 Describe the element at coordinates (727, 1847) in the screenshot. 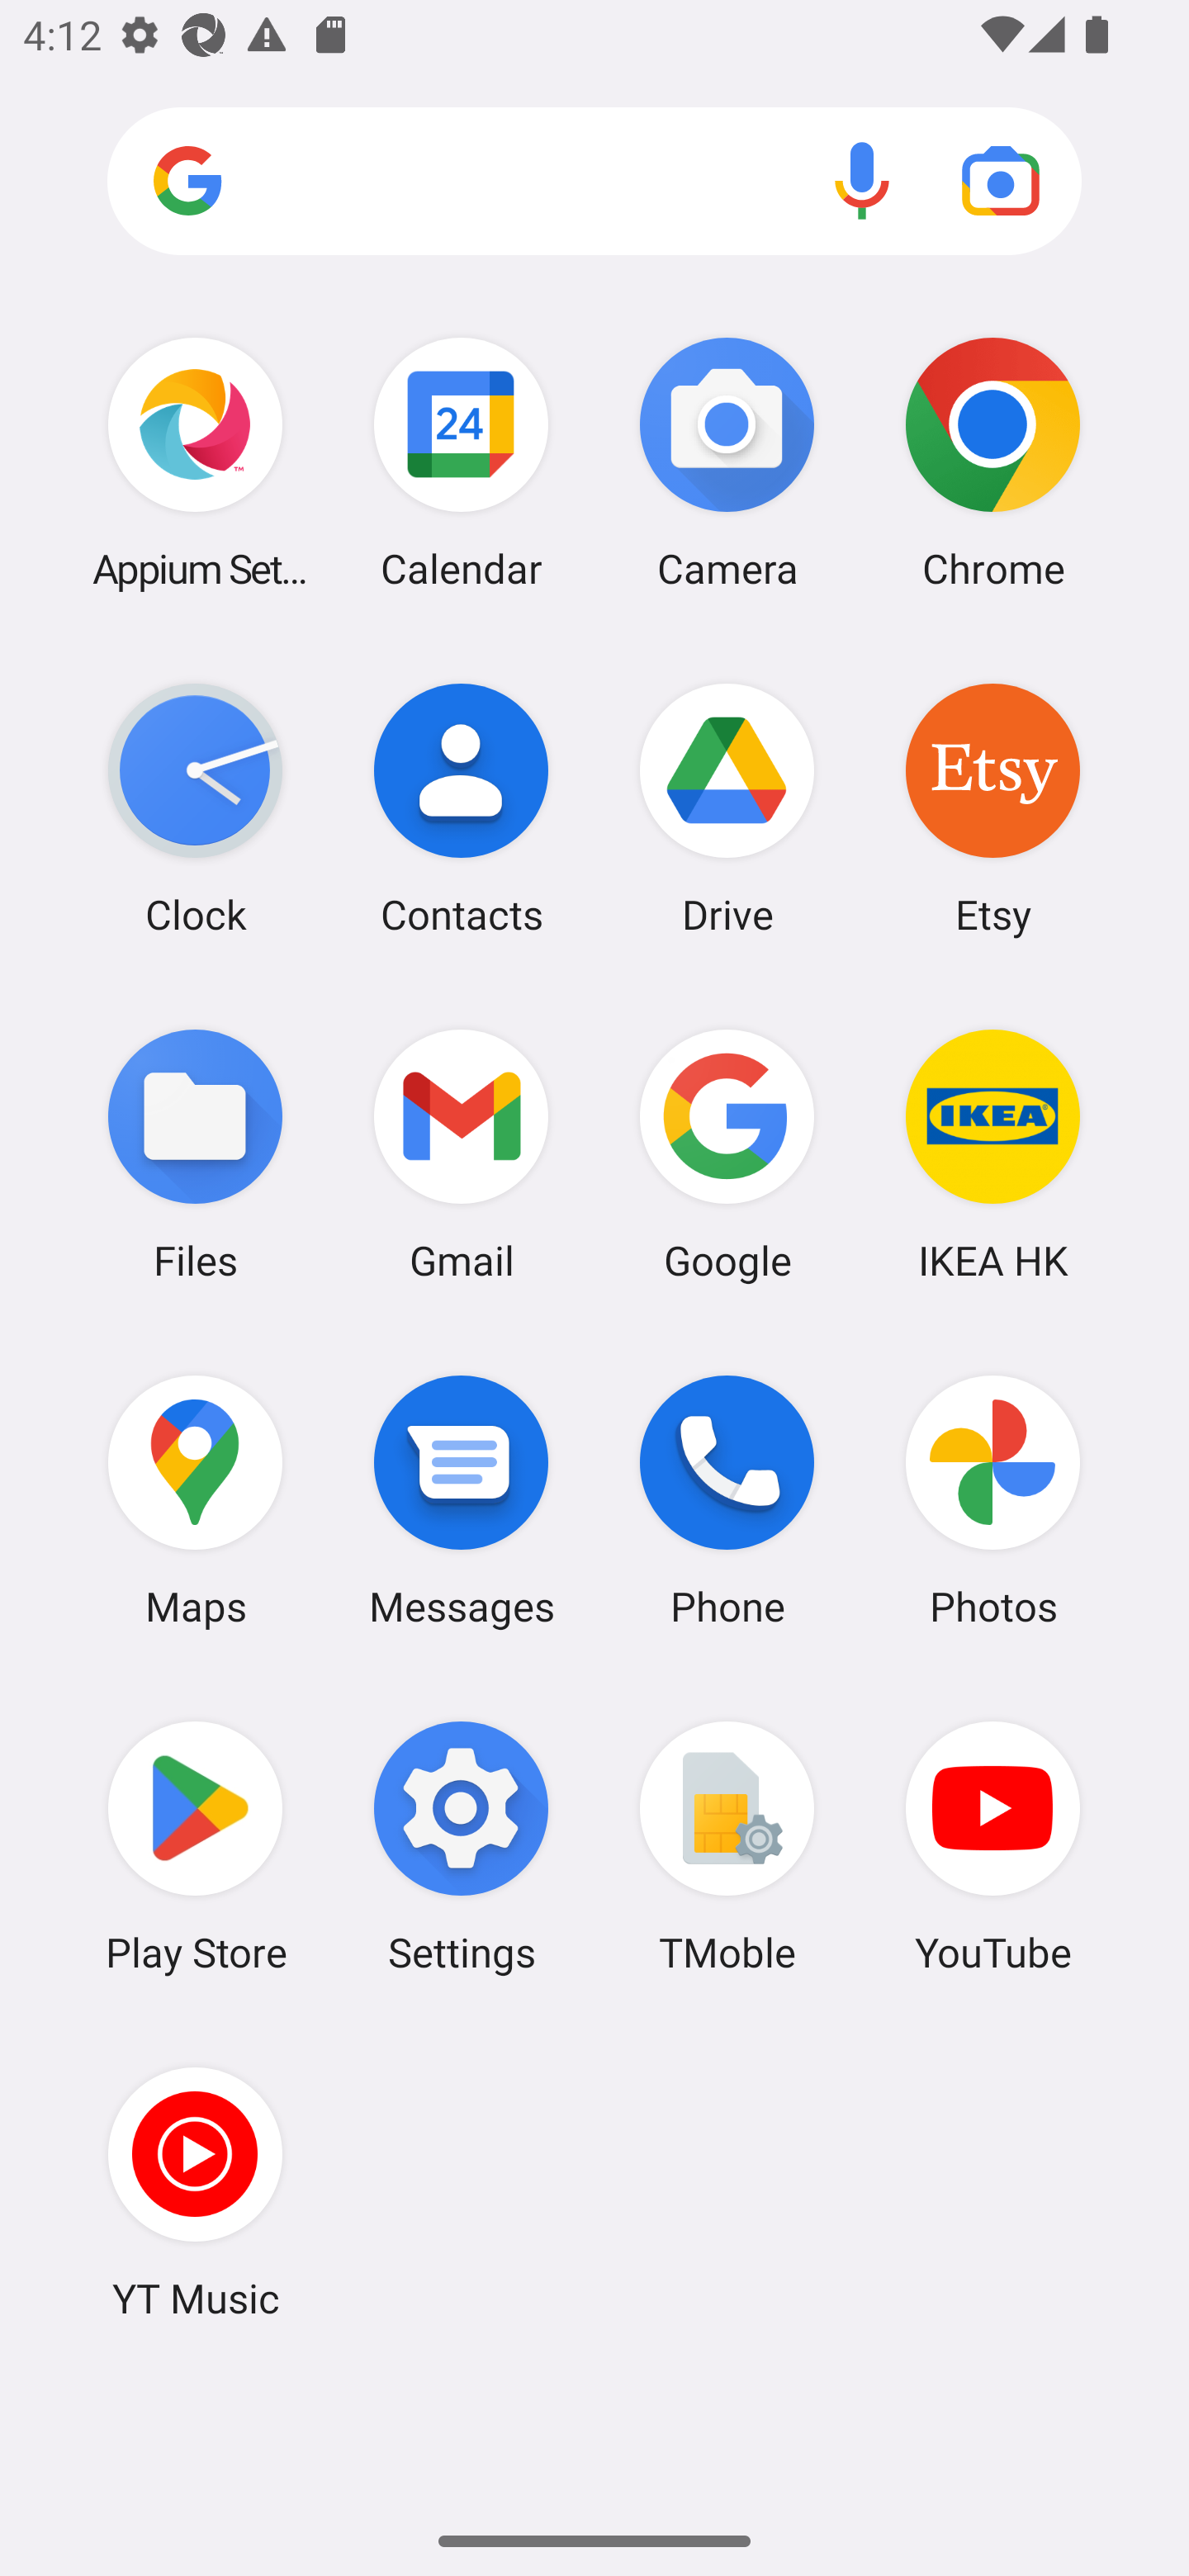

I see `TMoble` at that location.